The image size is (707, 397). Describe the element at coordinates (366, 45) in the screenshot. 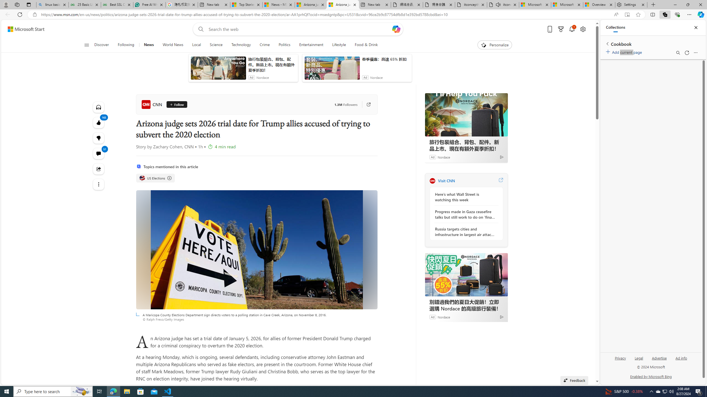

I see `Food & Drink` at that location.